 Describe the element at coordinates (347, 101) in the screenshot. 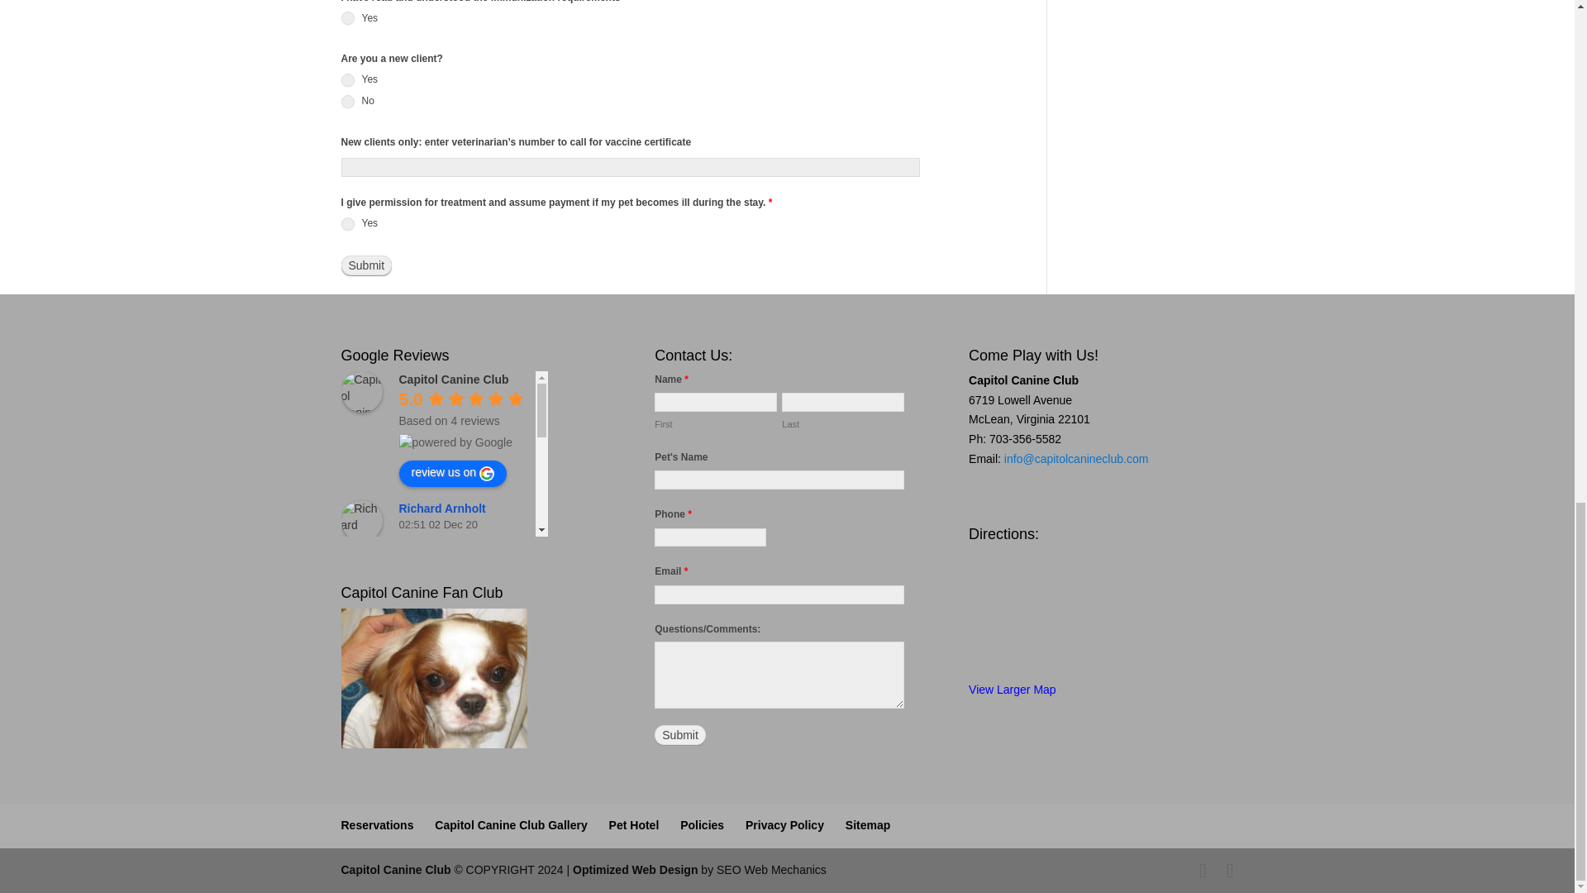

I see `No` at that location.